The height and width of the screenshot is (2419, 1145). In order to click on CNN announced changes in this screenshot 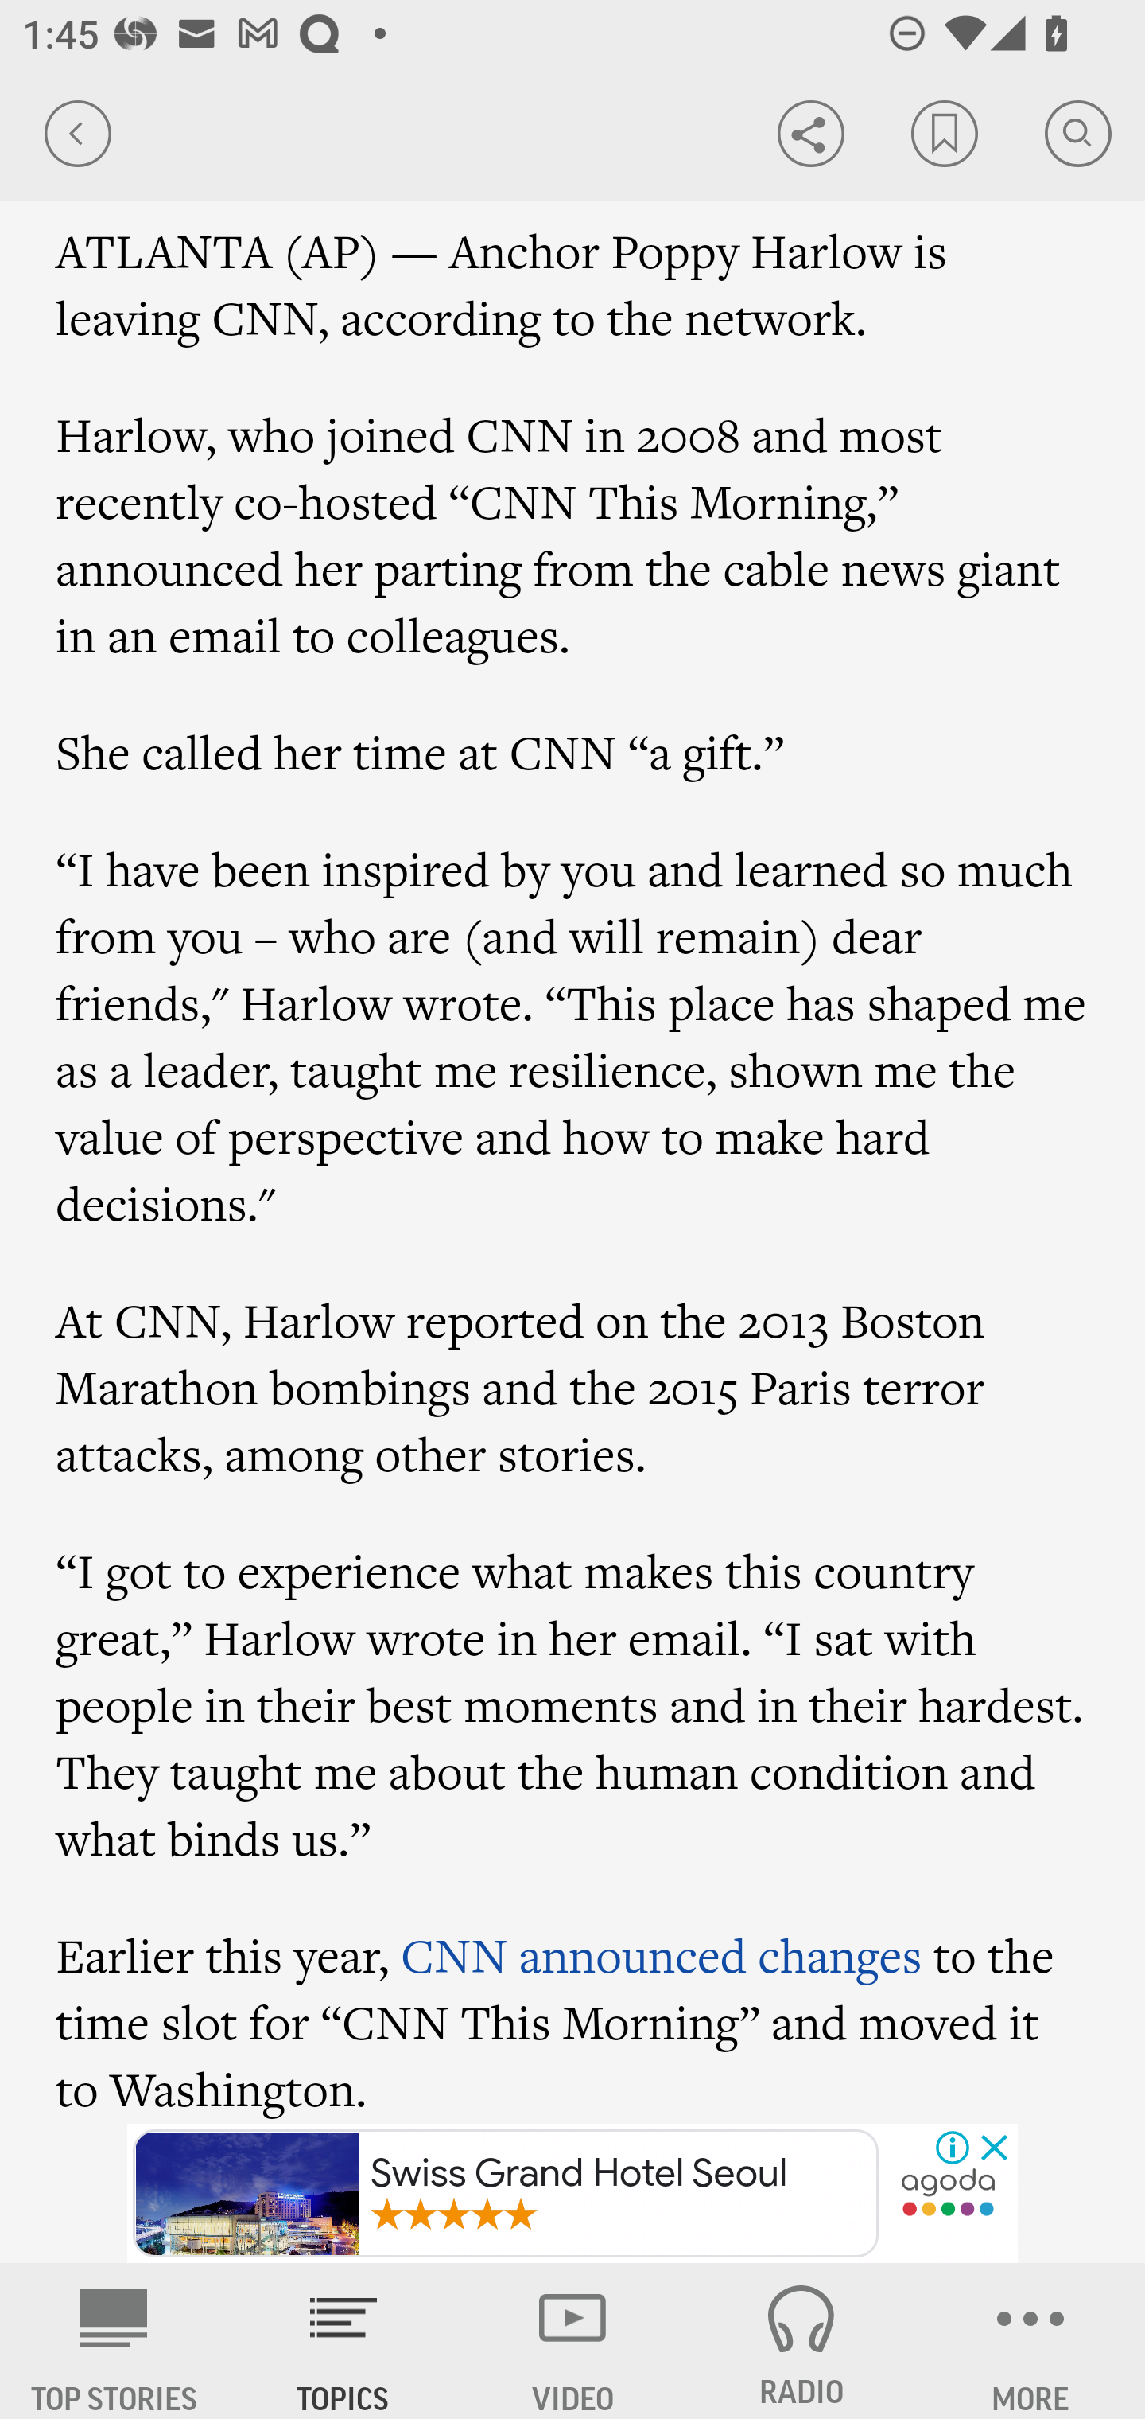, I will do `click(660, 1953)`.